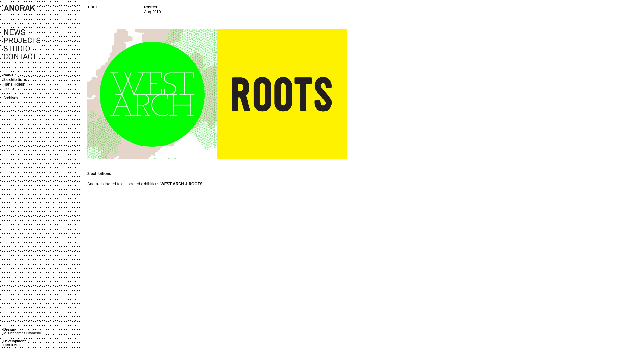  What do you see at coordinates (11, 98) in the screenshot?
I see `Archives` at bounding box center [11, 98].